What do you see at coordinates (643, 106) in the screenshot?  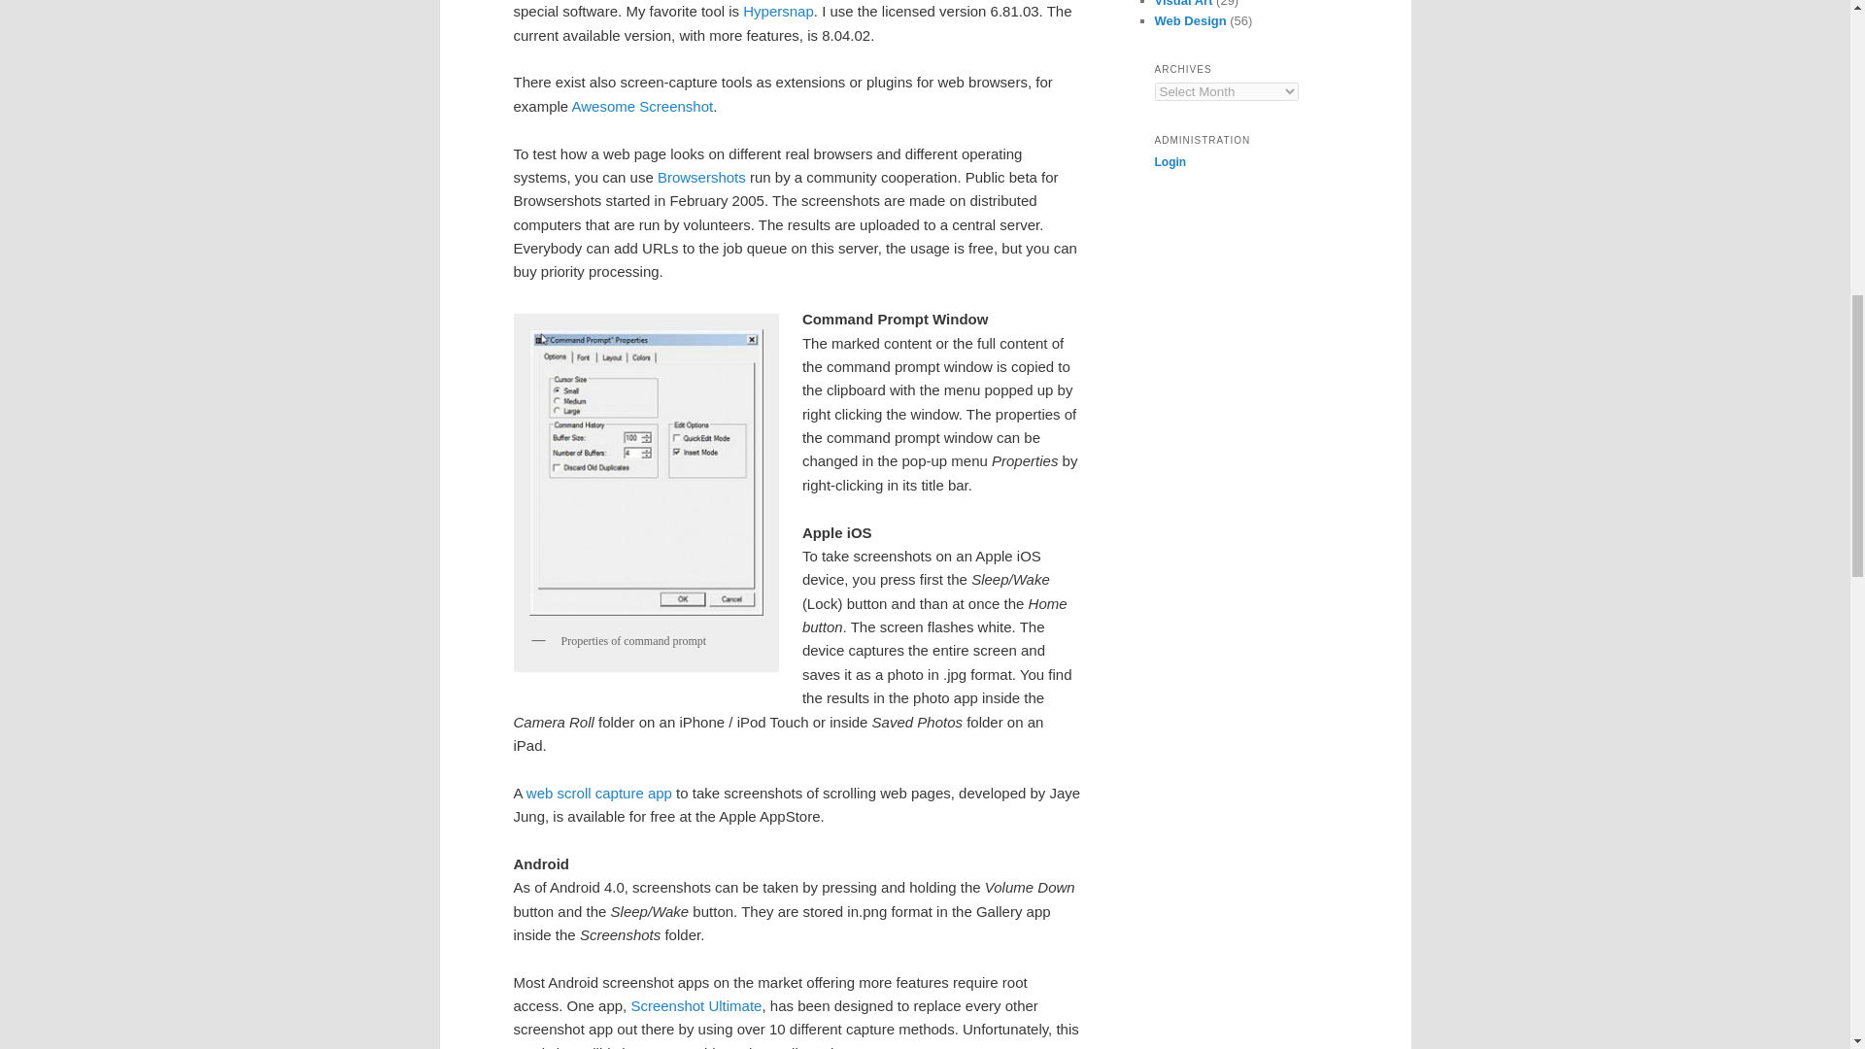 I see `Awesome screenshot` at bounding box center [643, 106].